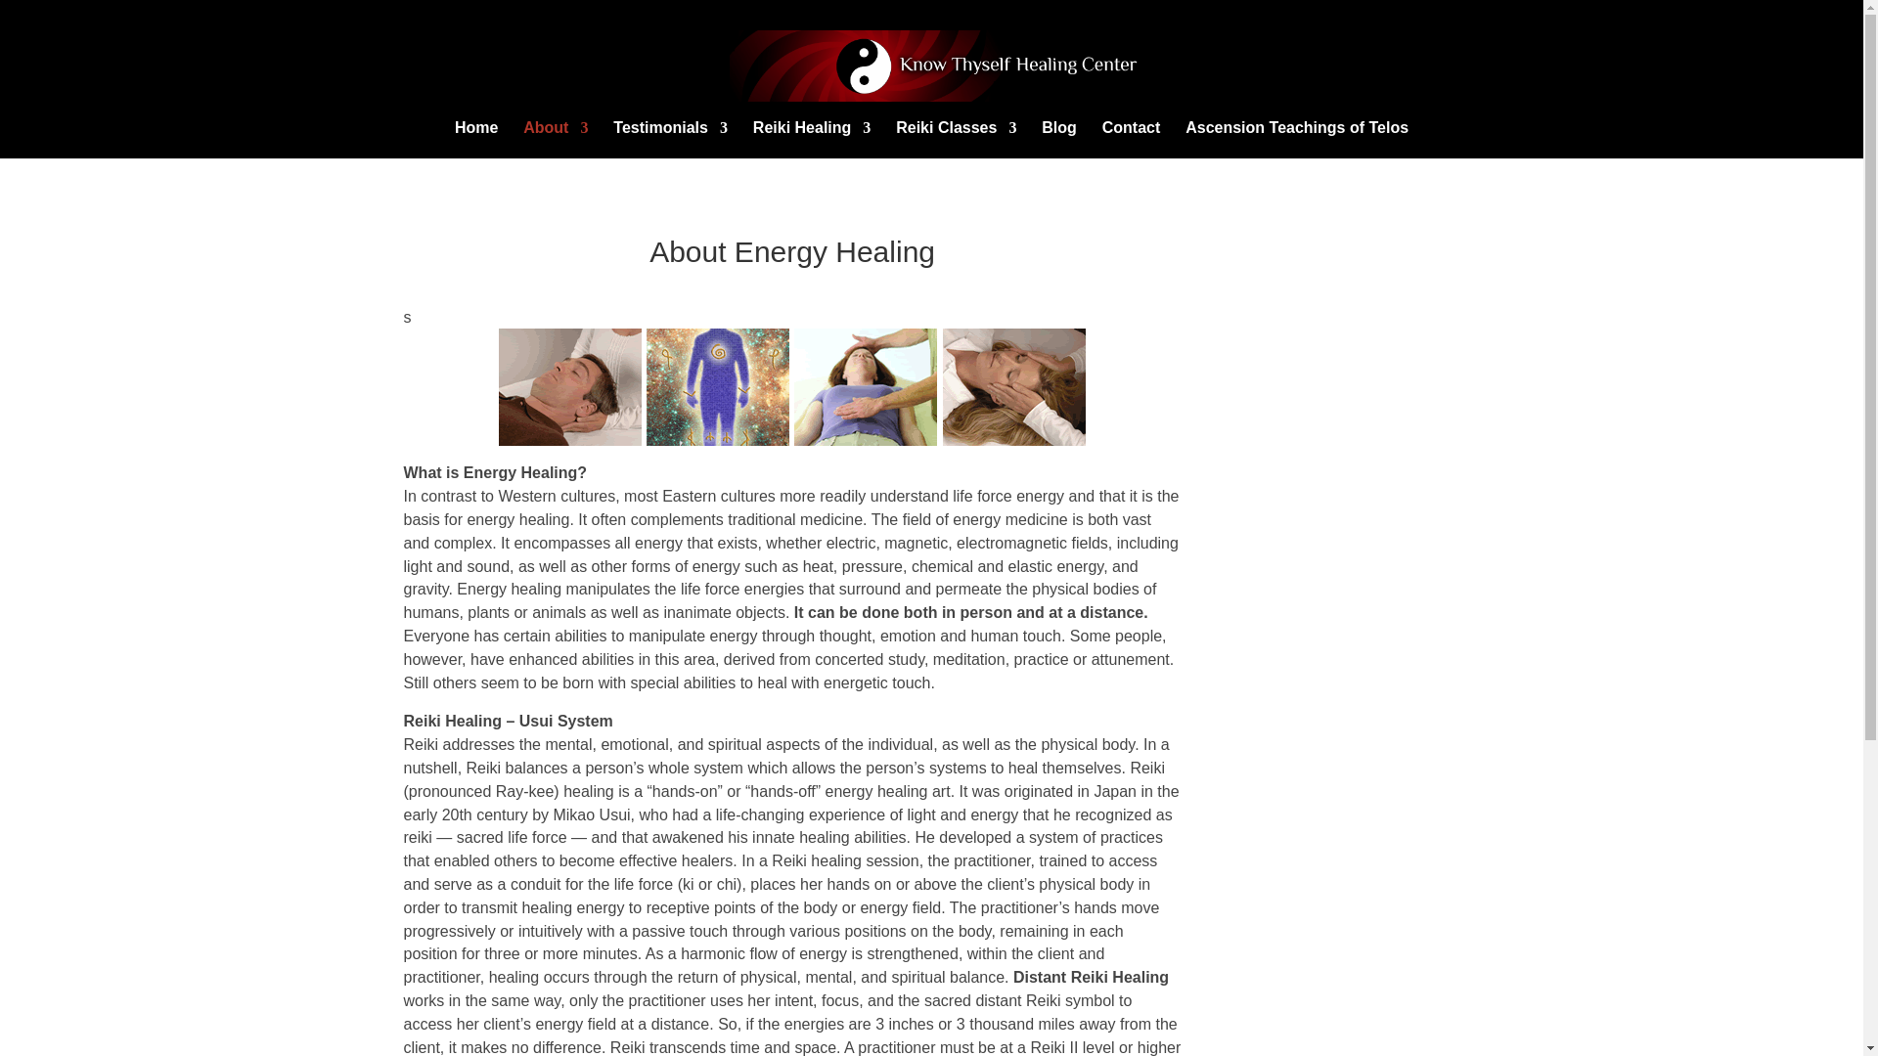 The image size is (1878, 1056). I want to click on Contact, so click(1131, 140).